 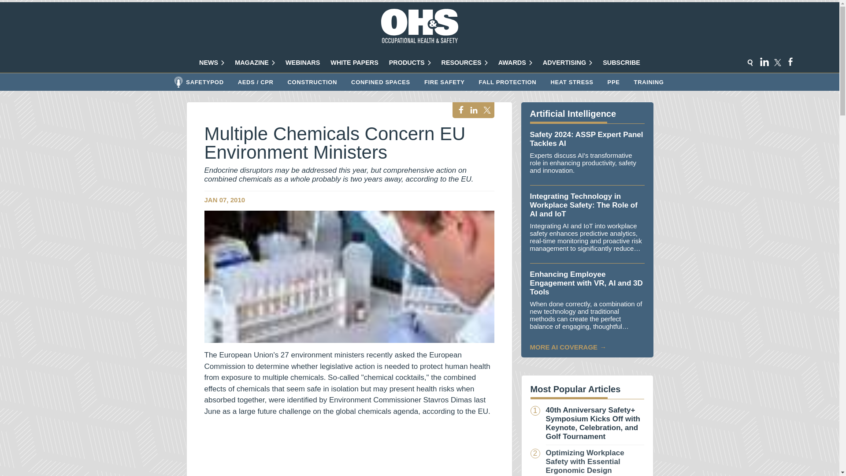 What do you see at coordinates (410, 63) in the screenshot?
I see `PRODUCTS` at bounding box center [410, 63].